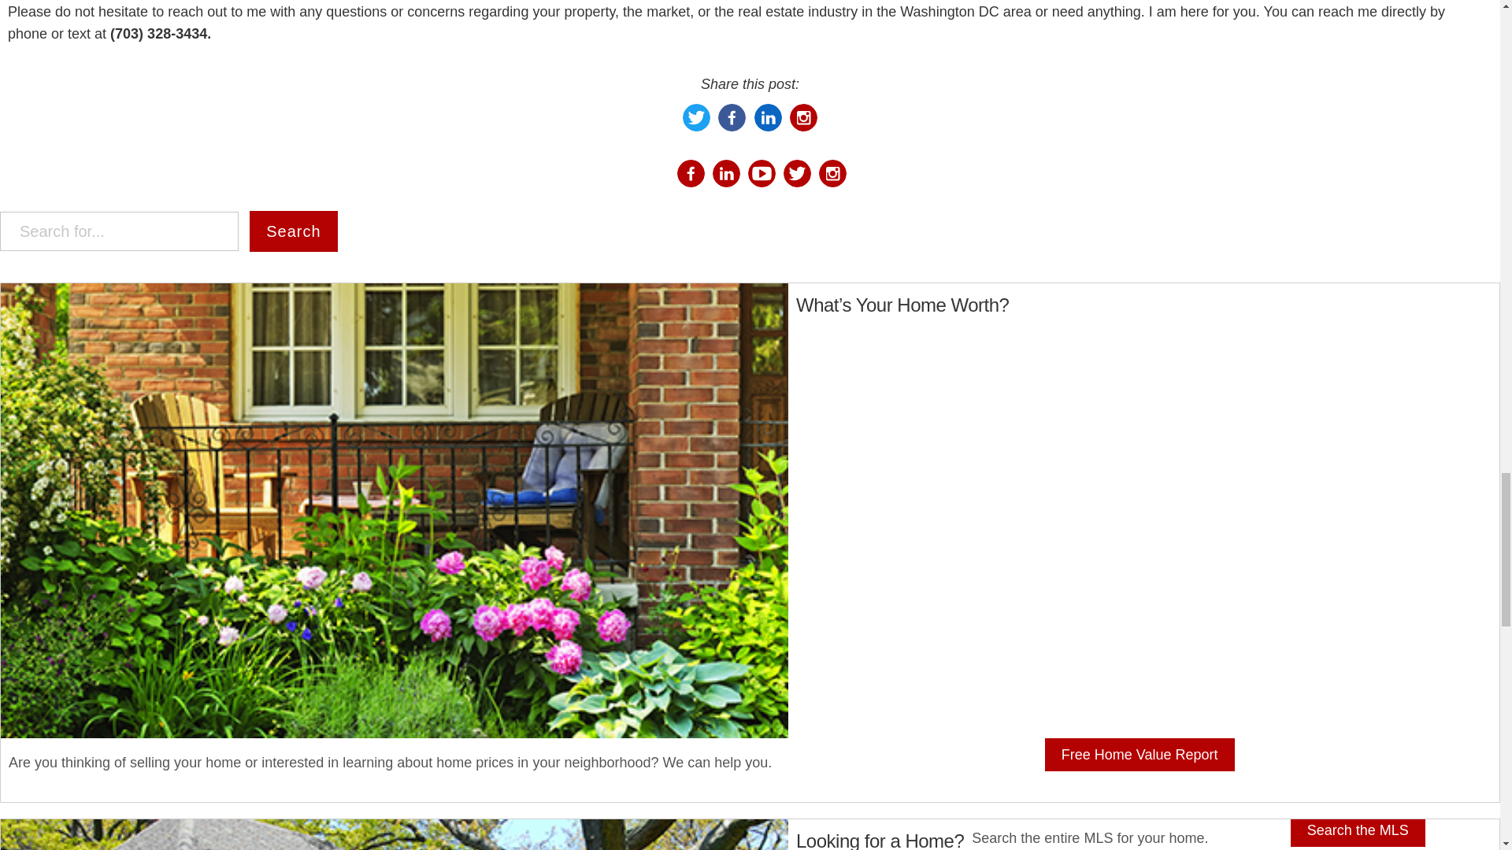 The image size is (1512, 850). What do you see at coordinates (696, 126) in the screenshot?
I see `Share on Twitter` at bounding box center [696, 126].